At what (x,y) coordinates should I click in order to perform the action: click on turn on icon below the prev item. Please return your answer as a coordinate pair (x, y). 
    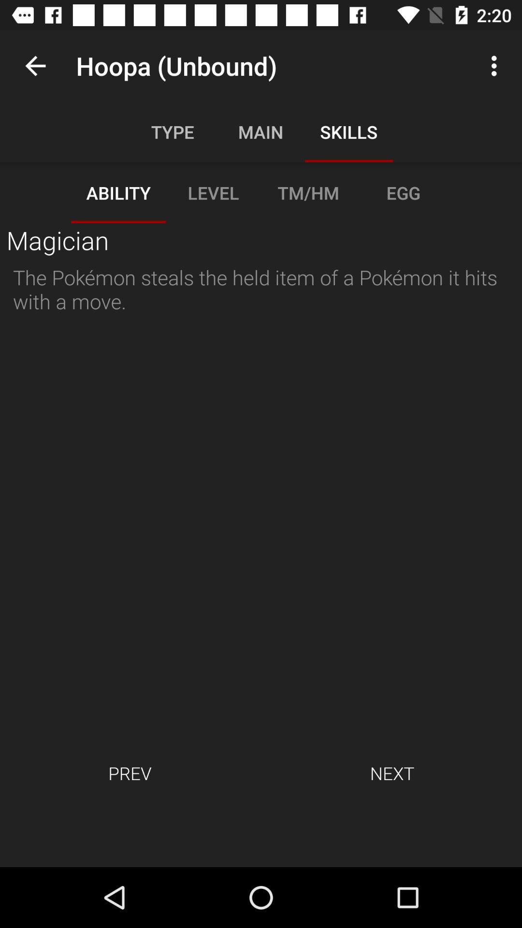
    Looking at the image, I should click on (261, 835).